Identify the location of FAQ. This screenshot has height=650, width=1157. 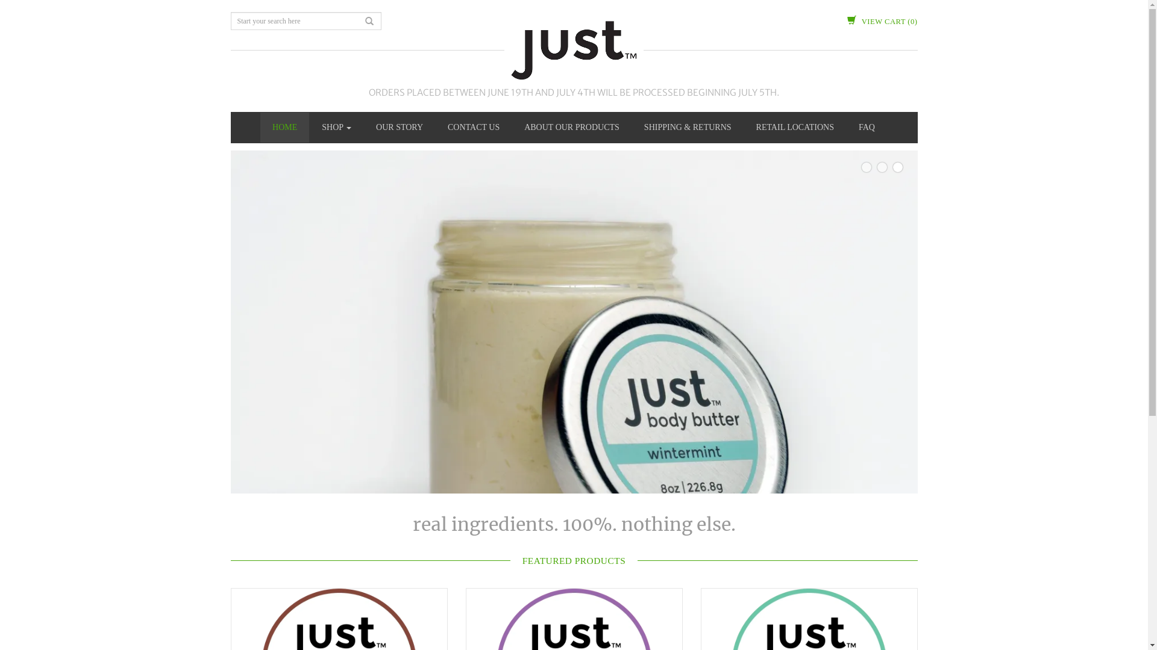
(867, 128).